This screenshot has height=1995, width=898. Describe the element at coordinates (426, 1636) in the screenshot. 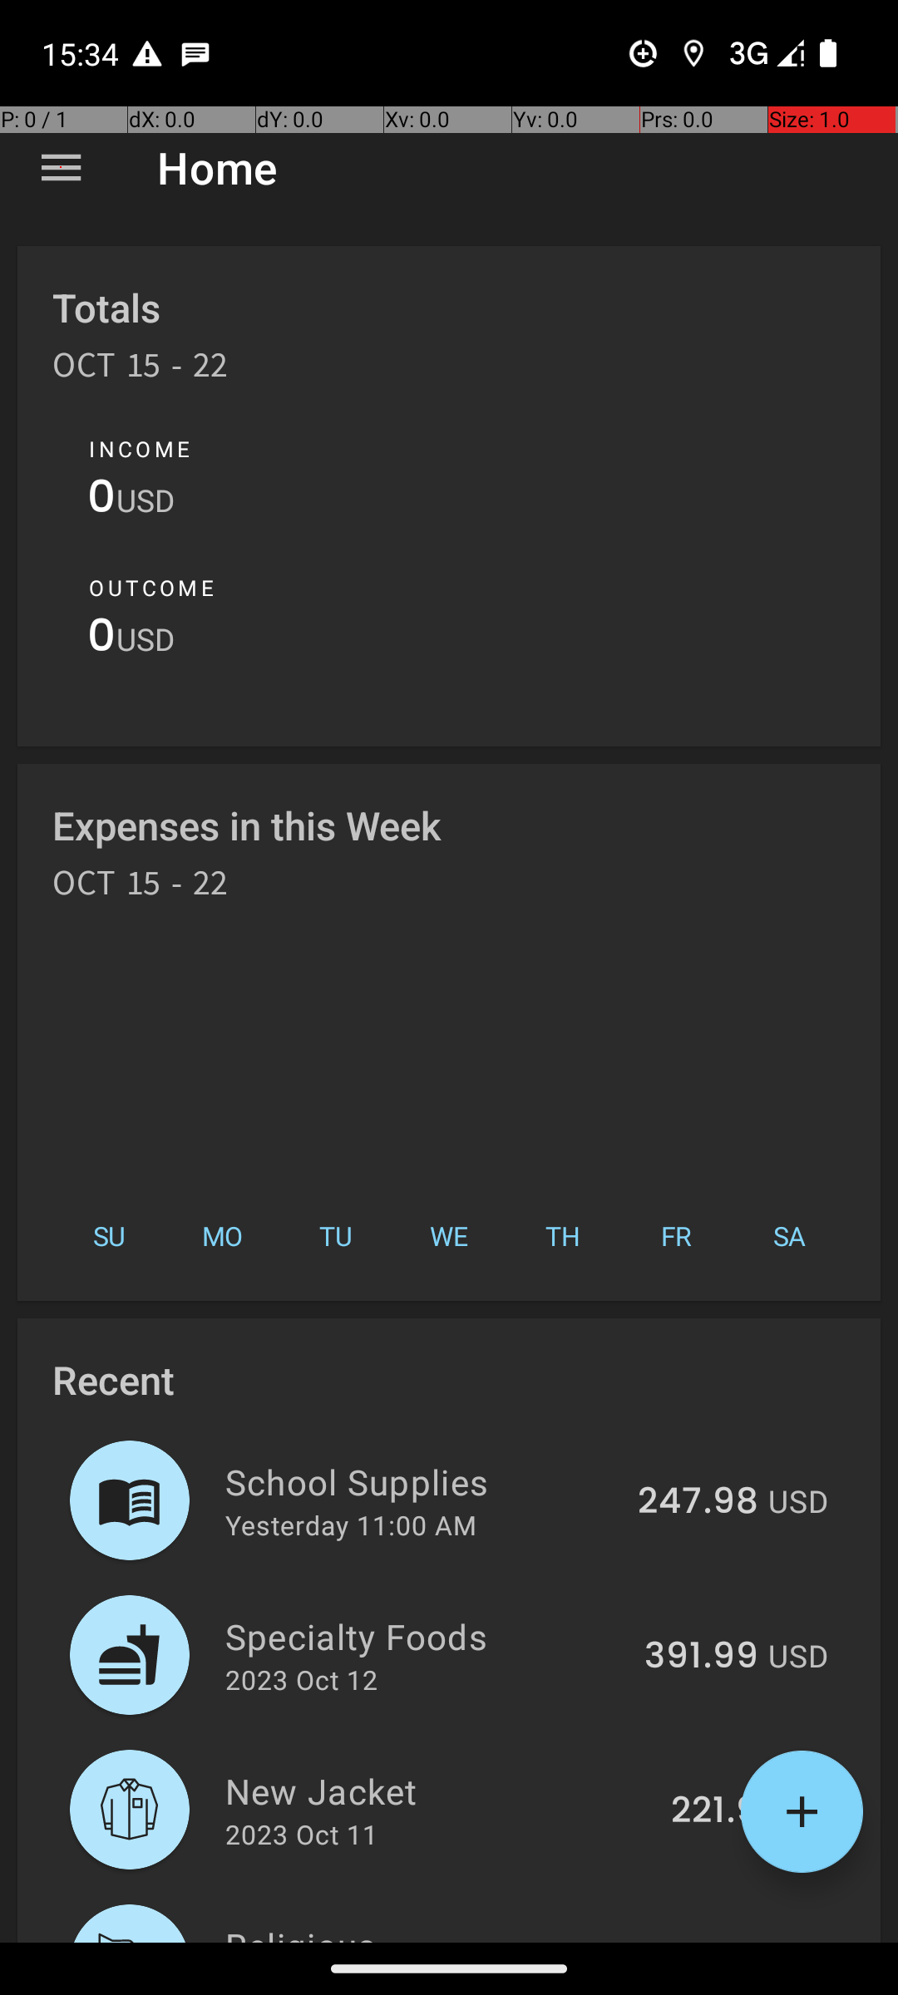

I see `Specialty Foods` at that location.